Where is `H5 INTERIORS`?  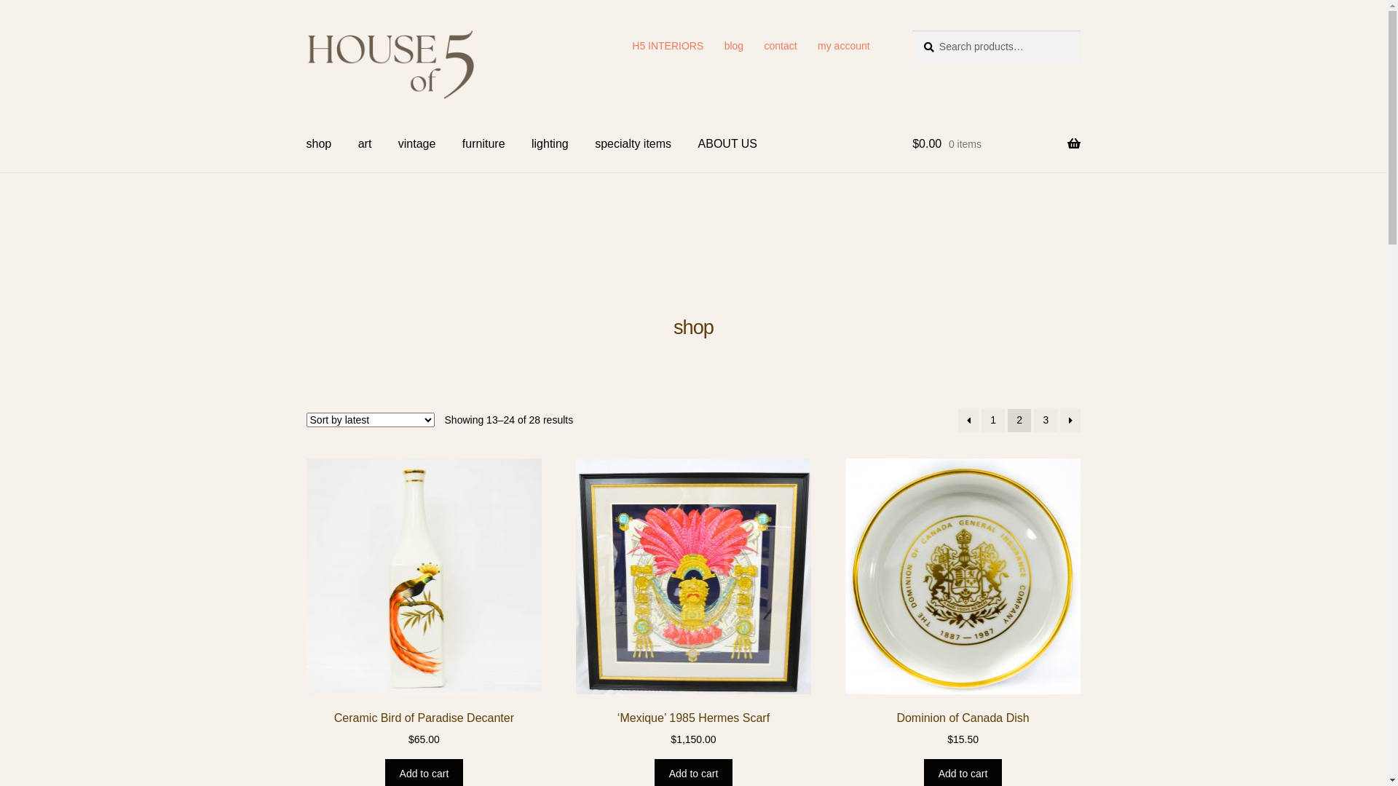 H5 INTERIORS is located at coordinates (668, 46).